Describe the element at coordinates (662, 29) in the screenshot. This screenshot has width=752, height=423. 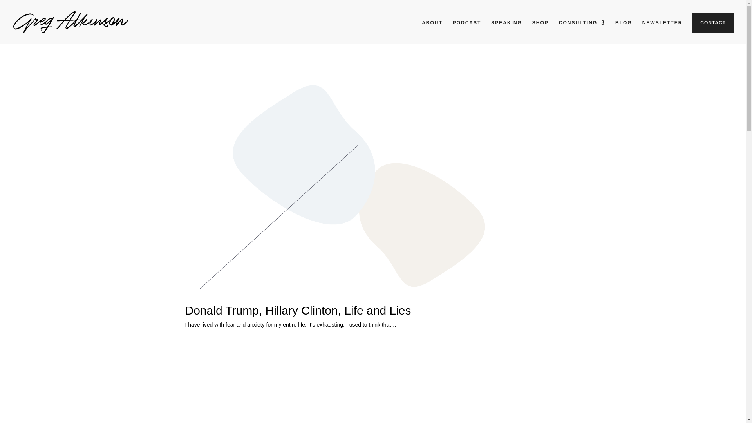
I see `NEWSLETTER` at that location.